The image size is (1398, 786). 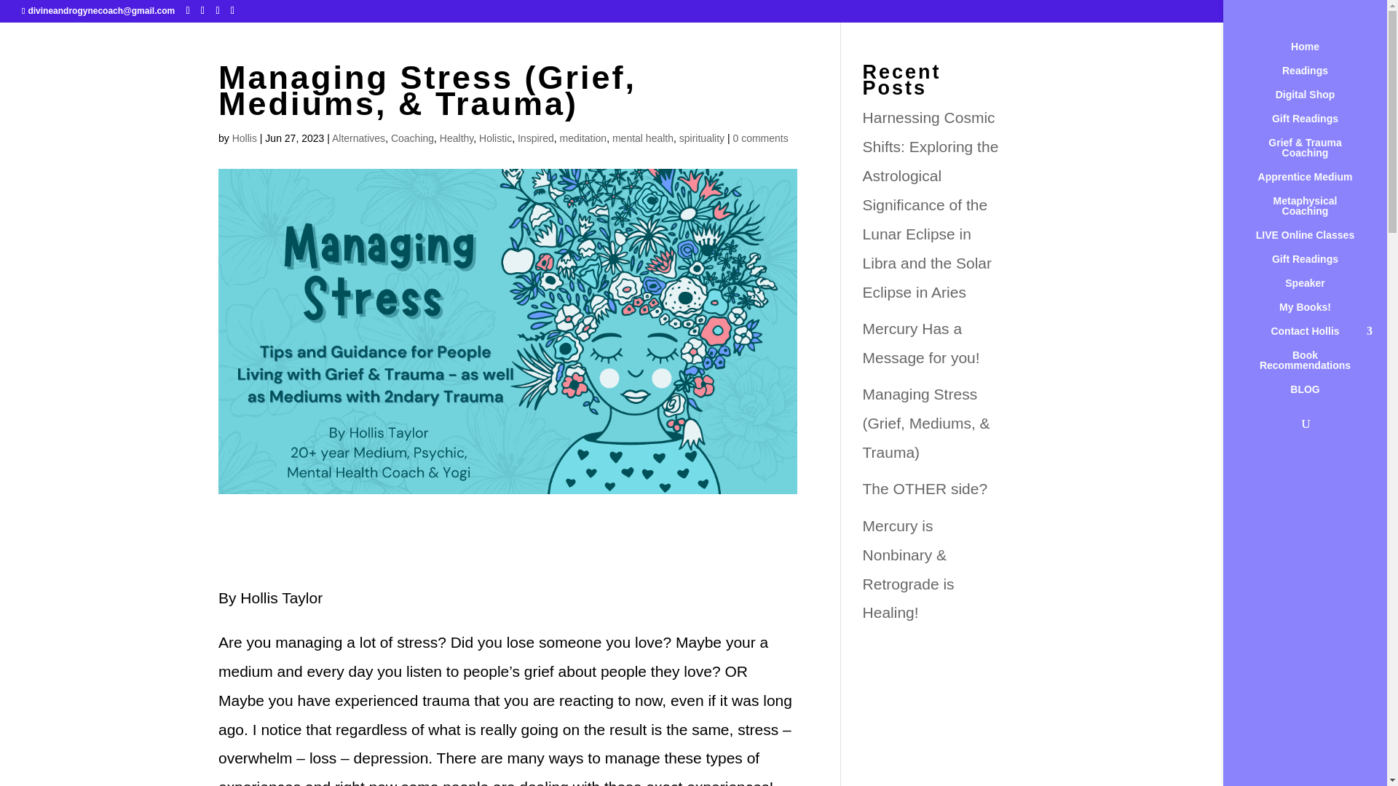 What do you see at coordinates (760, 138) in the screenshot?
I see `0 comments` at bounding box center [760, 138].